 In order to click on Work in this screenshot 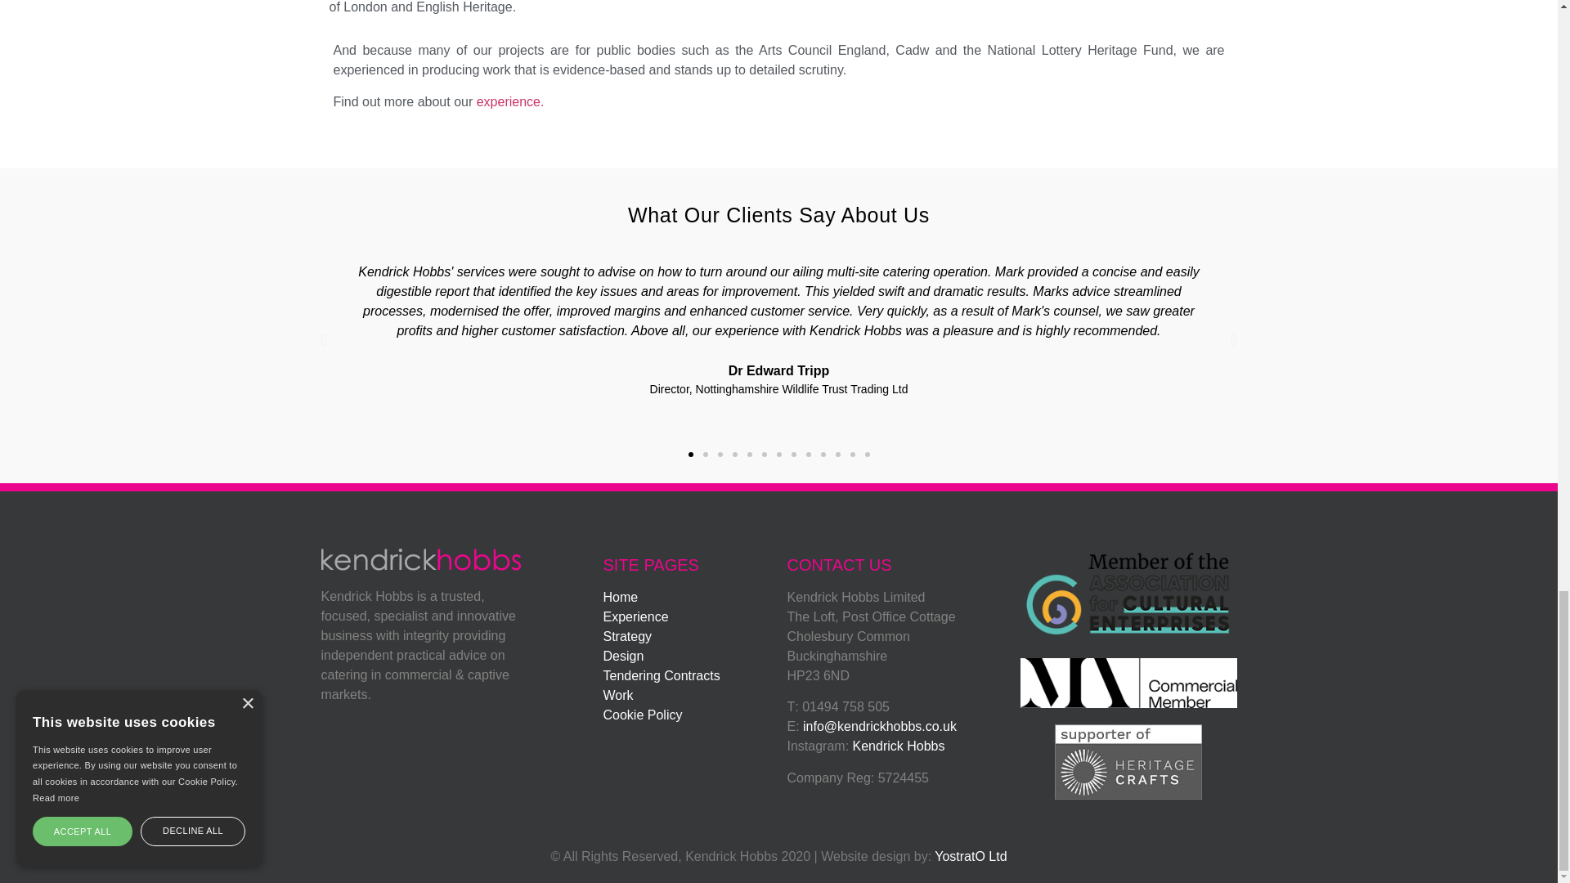, I will do `click(618, 695)`.